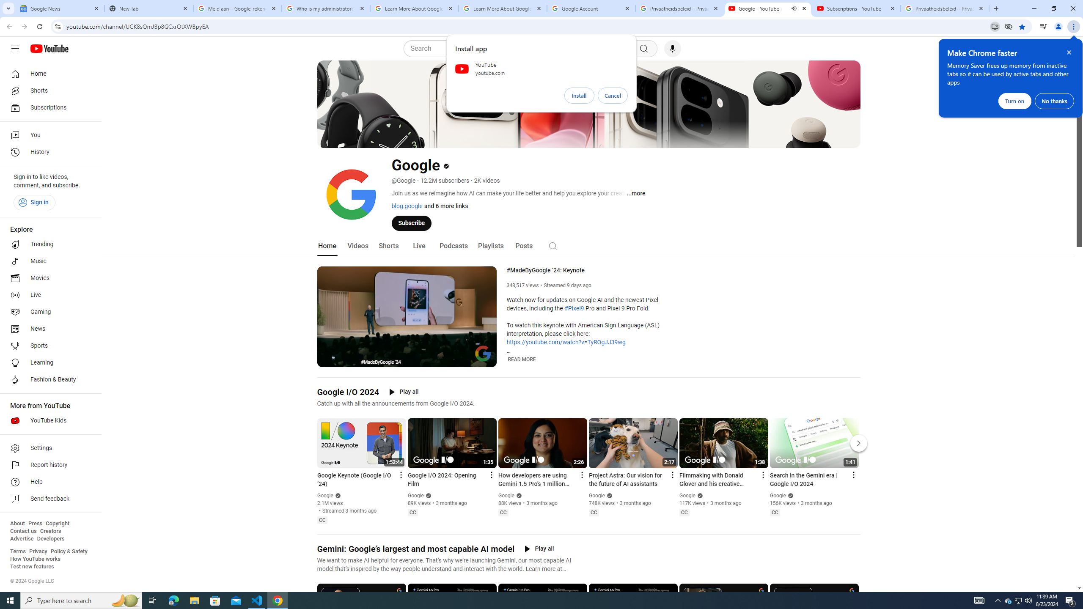 Image resolution: width=1083 pixels, height=609 pixels. What do you see at coordinates (859, 443) in the screenshot?
I see `Next` at bounding box center [859, 443].